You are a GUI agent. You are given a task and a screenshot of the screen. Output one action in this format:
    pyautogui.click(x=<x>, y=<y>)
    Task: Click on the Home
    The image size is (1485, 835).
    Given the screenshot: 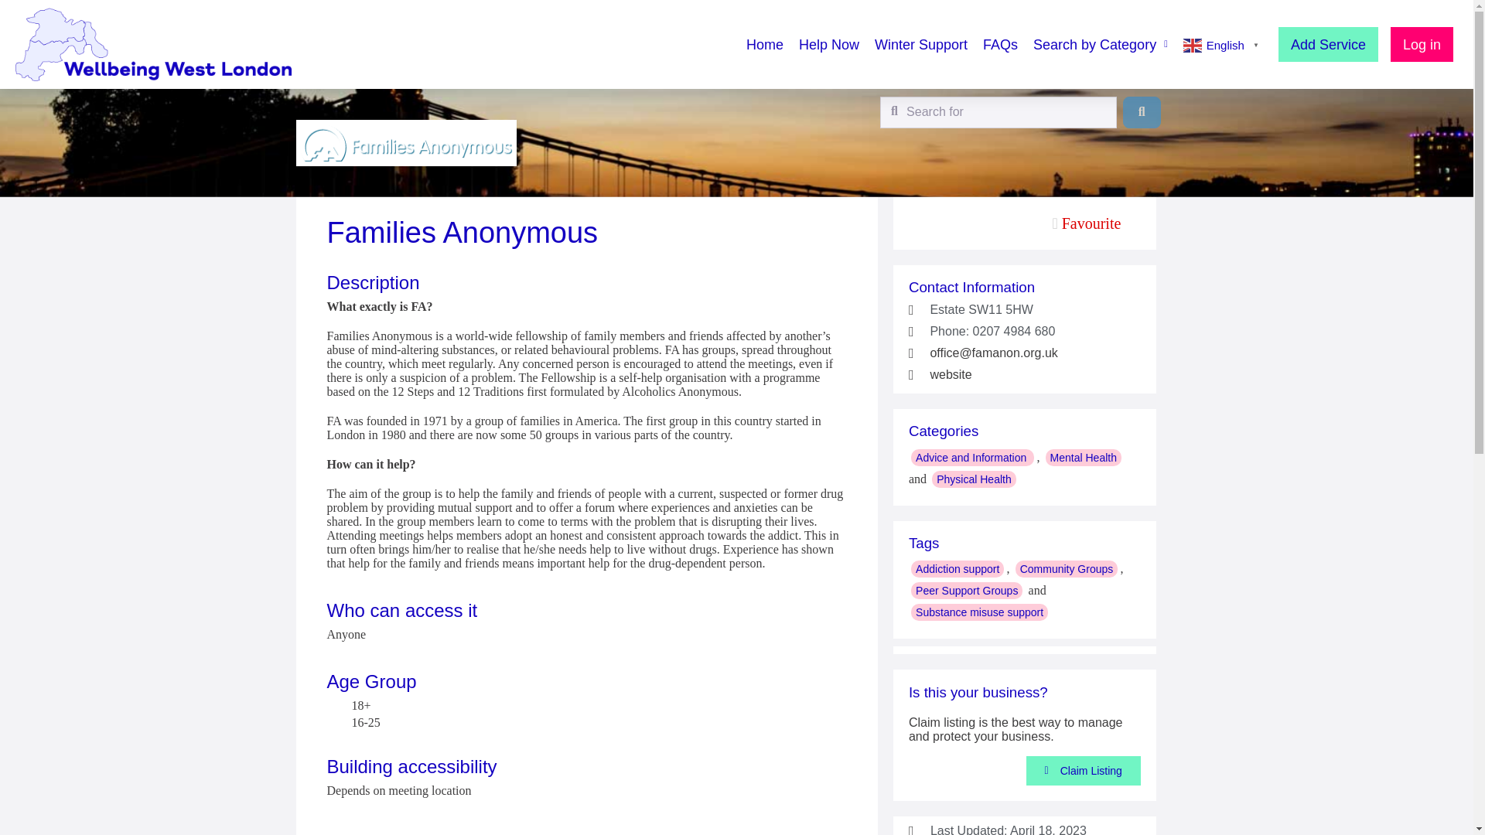 What is the action you would take?
    pyautogui.click(x=765, y=43)
    